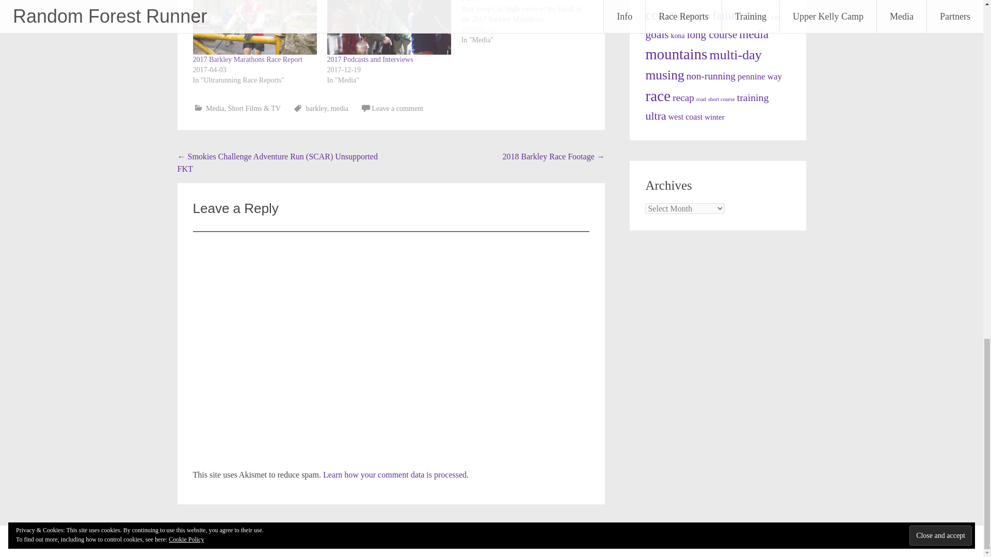 This screenshot has height=557, width=991. Describe the element at coordinates (389, 27) in the screenshot. I see `2017 Podcasts and Interviews` at that location.